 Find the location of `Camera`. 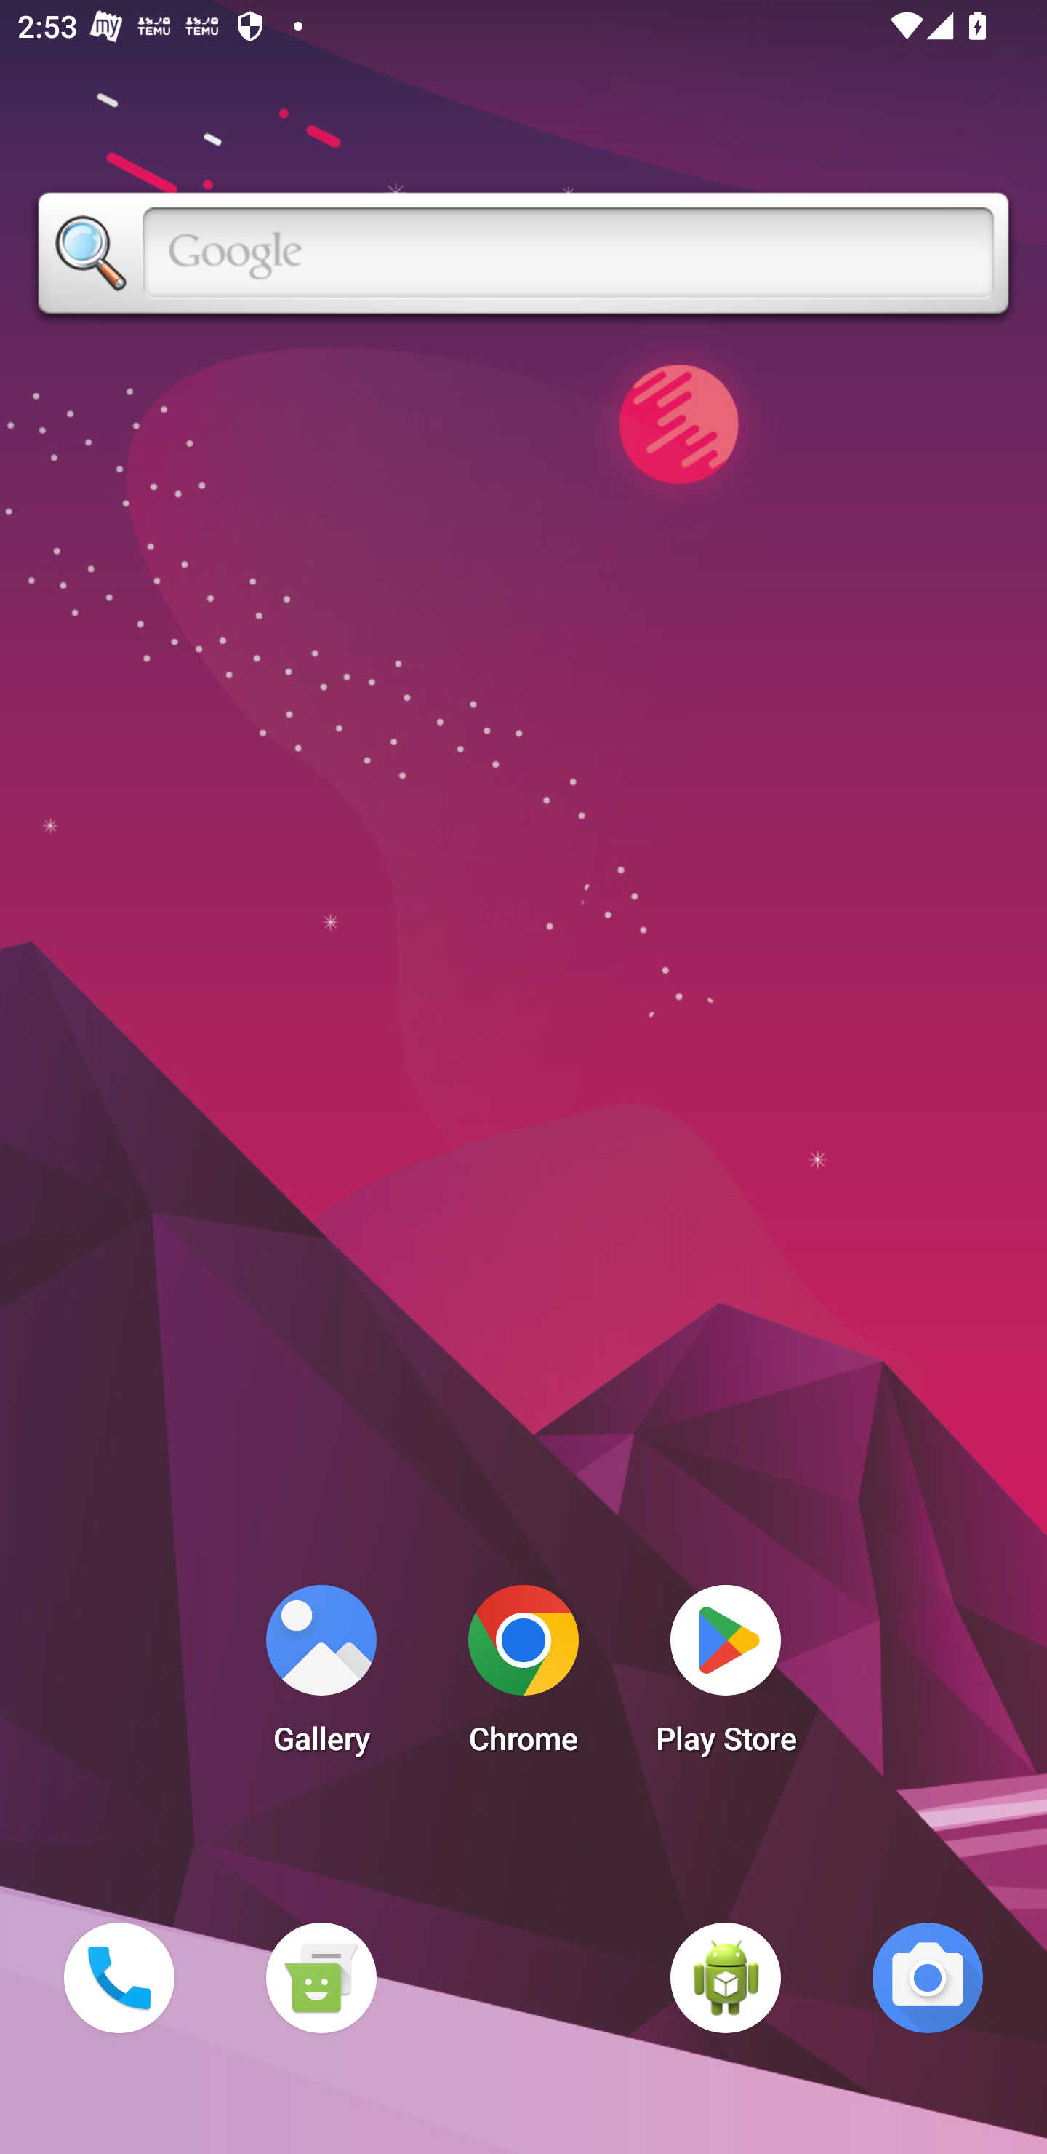

Camera is located at coordinates (928, 1977).